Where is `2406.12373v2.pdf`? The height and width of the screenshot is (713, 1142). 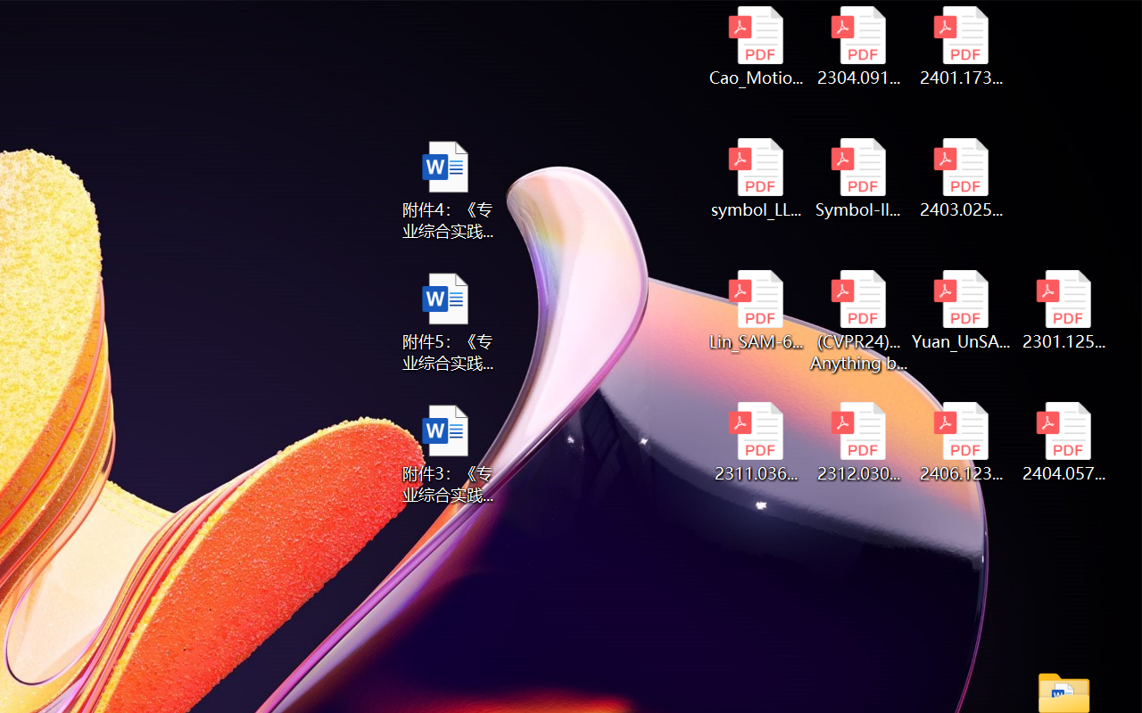
2406.12373v2.pdf is located at coordinates (962, 442).